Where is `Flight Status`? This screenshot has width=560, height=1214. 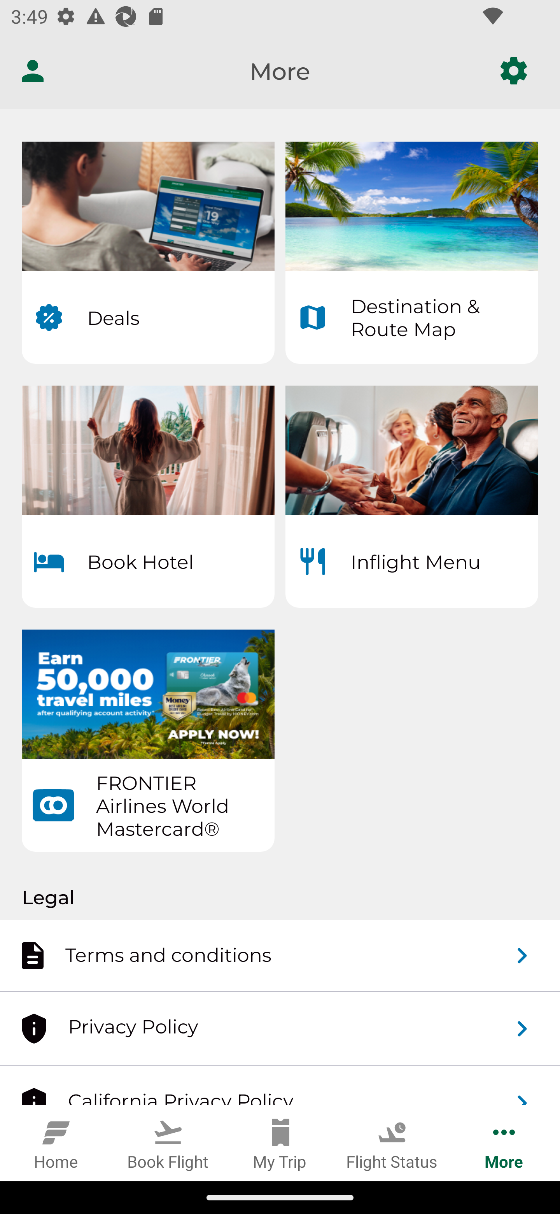 Flight Status is located at coordinates (392, 1143).